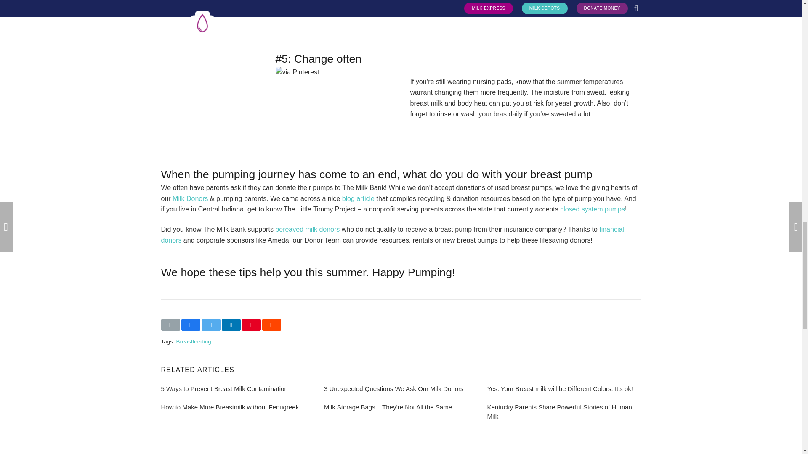 Image resolution: width=808 pixels, height=454 pixels. Describe the element at coordinates (271, 325) in the screenshot. I see `Share this` at that location.